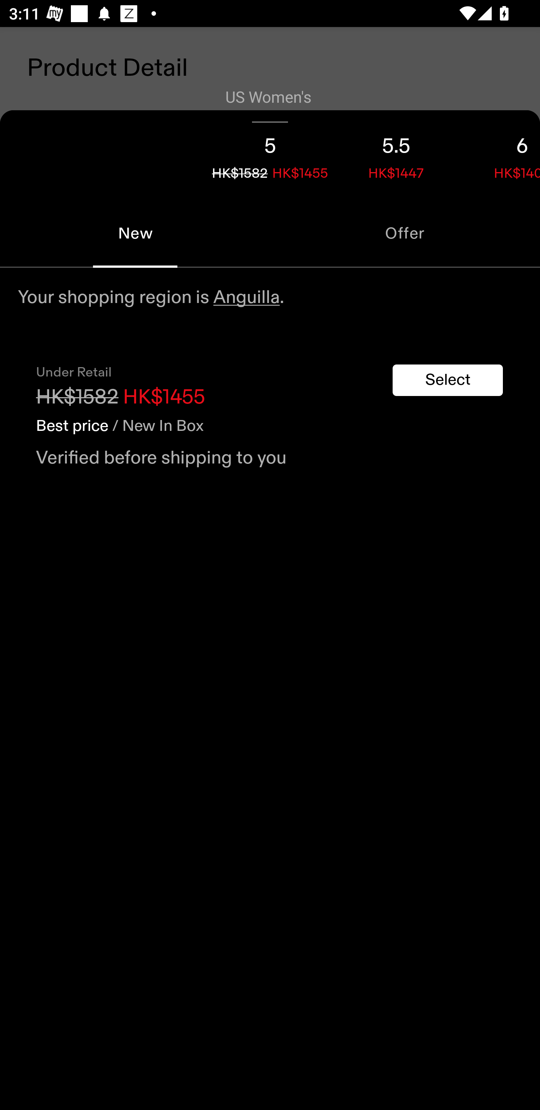  Describe the element at coordinates (499, 154) in the screenshot. I see `6 HK$1400` at that location.